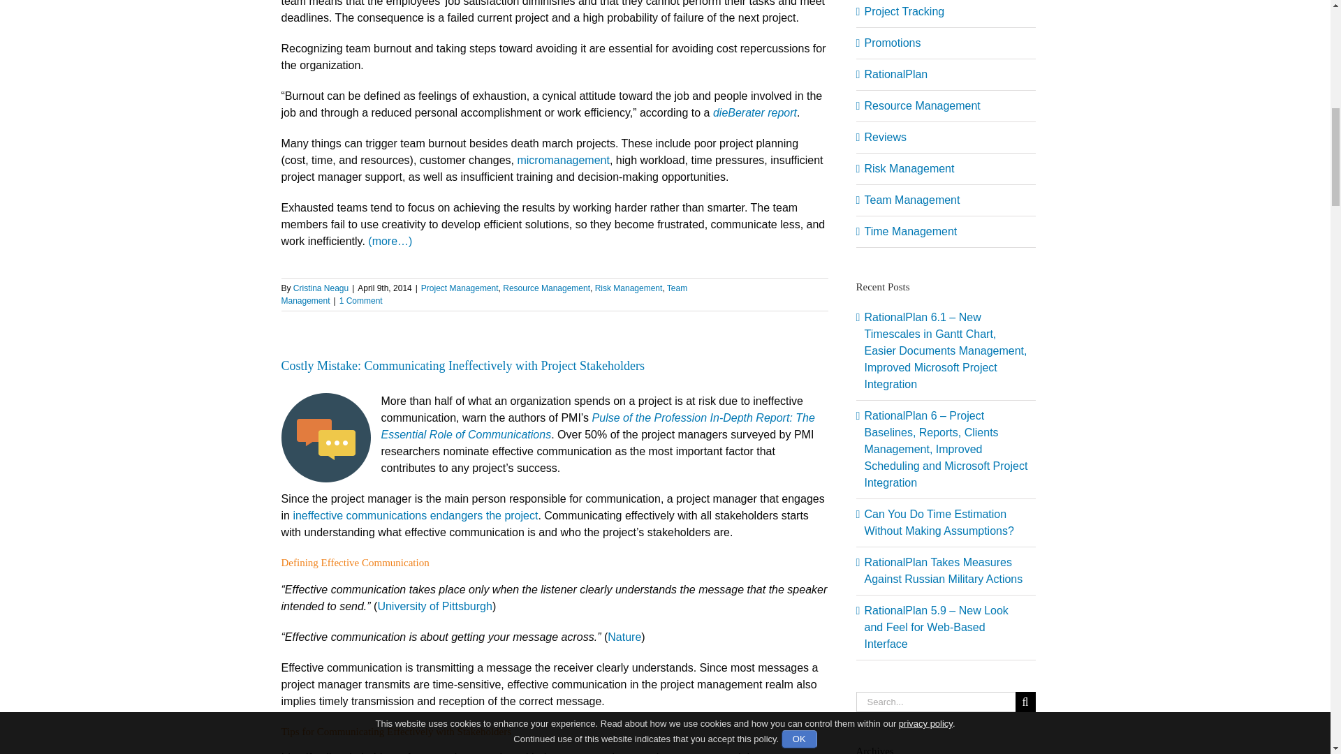 The height and width of the screenshot is (754, 1341). I want to click on Posts by Cristina Neagu, so click(321, 288).